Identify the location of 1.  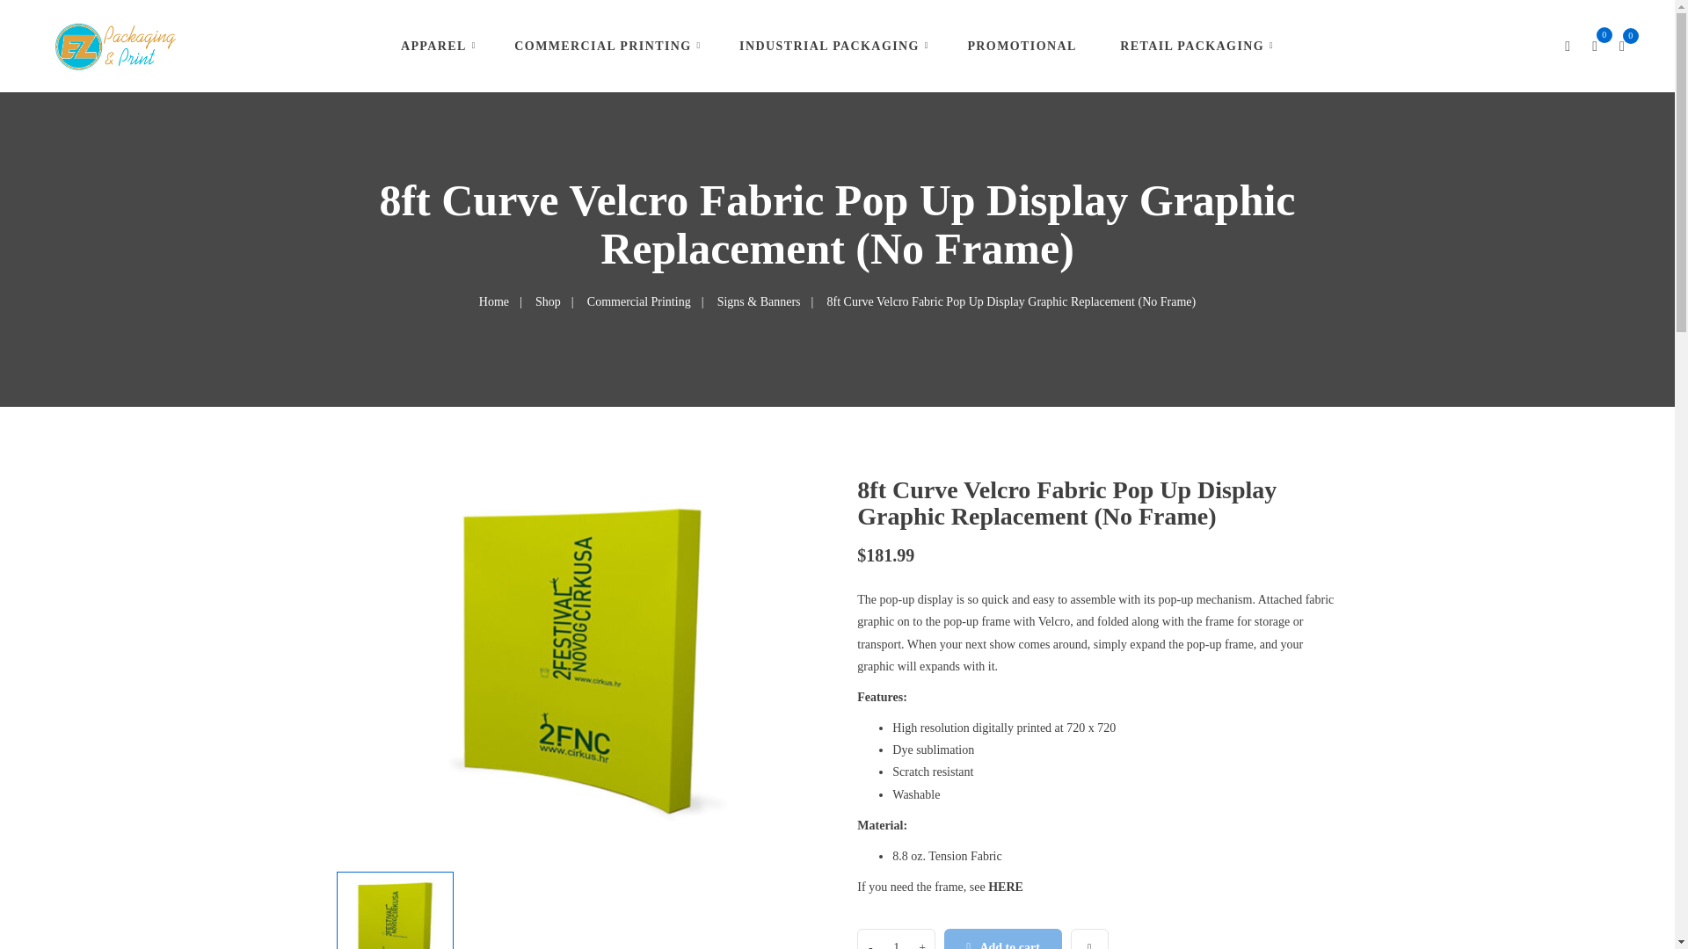
(897, 940).